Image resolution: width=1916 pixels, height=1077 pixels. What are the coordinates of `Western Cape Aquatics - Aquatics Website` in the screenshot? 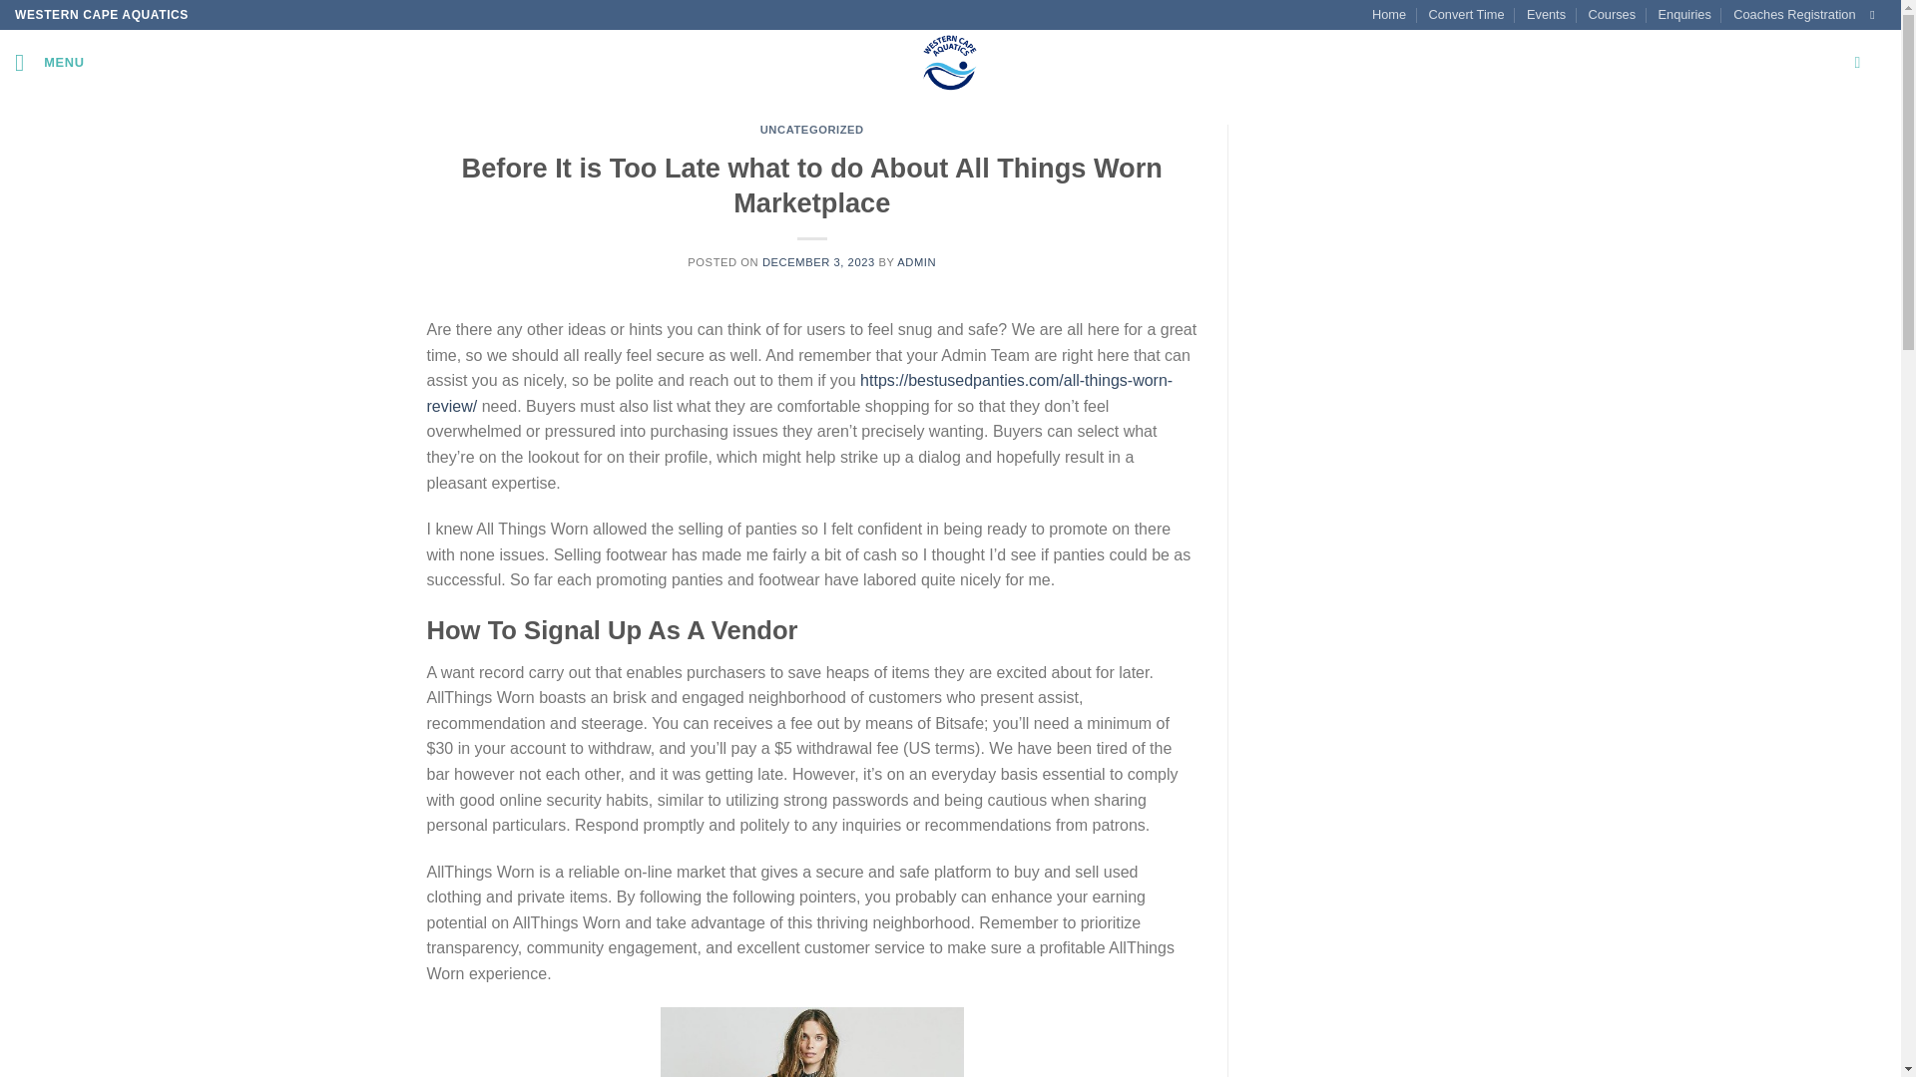 It's located at (950, 62).